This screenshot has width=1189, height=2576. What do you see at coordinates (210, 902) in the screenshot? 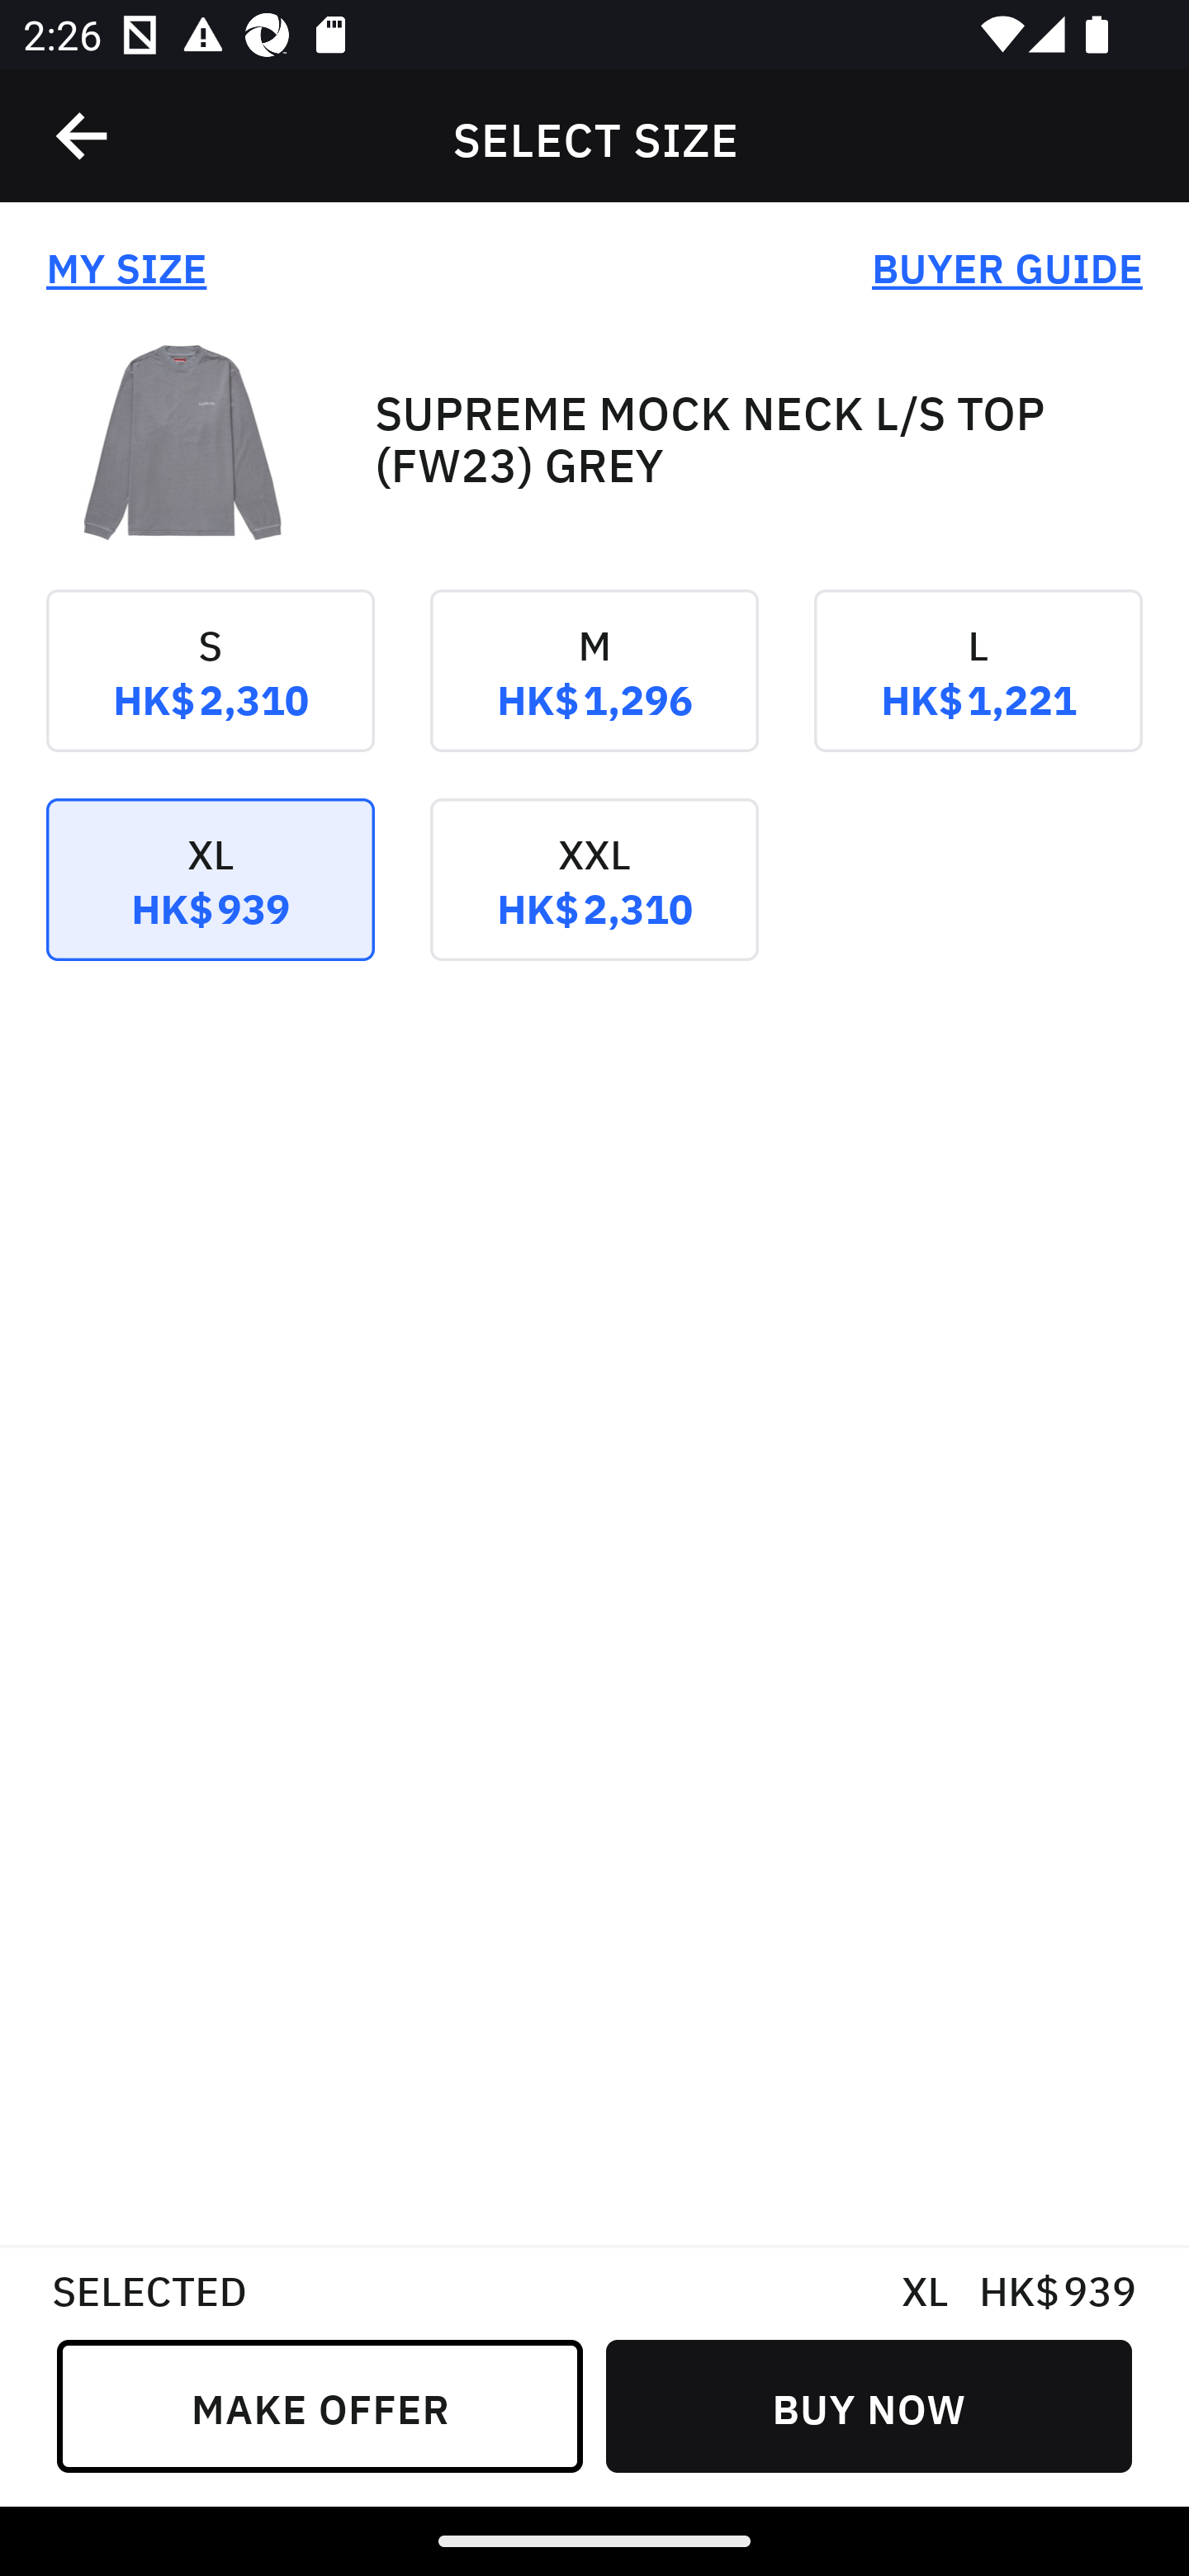
I see `XL HK$ 939` at bounding box center [210, 902].